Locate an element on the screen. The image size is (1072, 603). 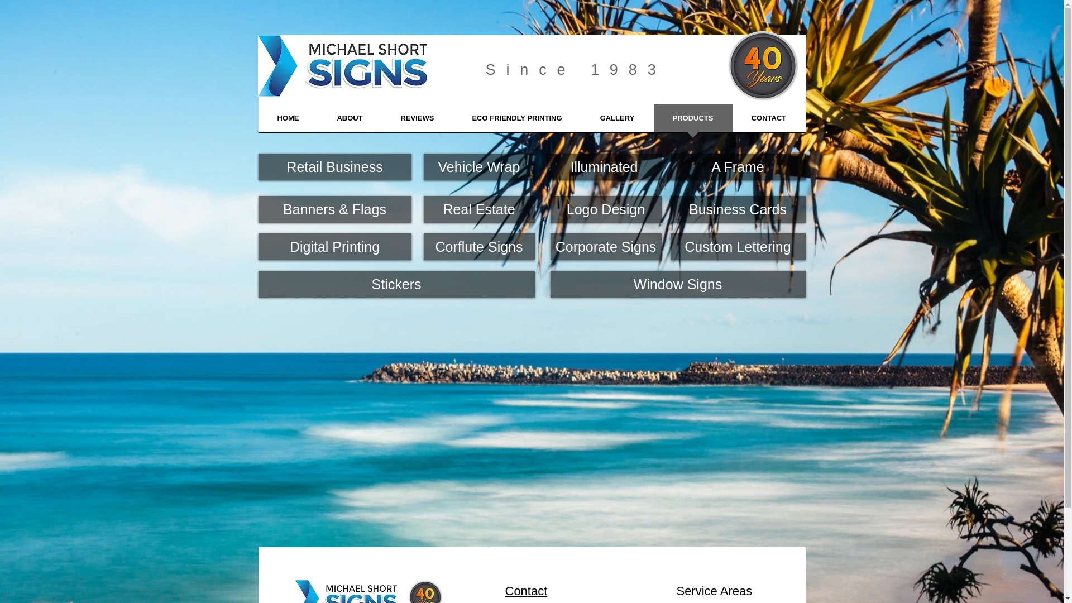
Corporate Signs is located at coordinates (606, 247).